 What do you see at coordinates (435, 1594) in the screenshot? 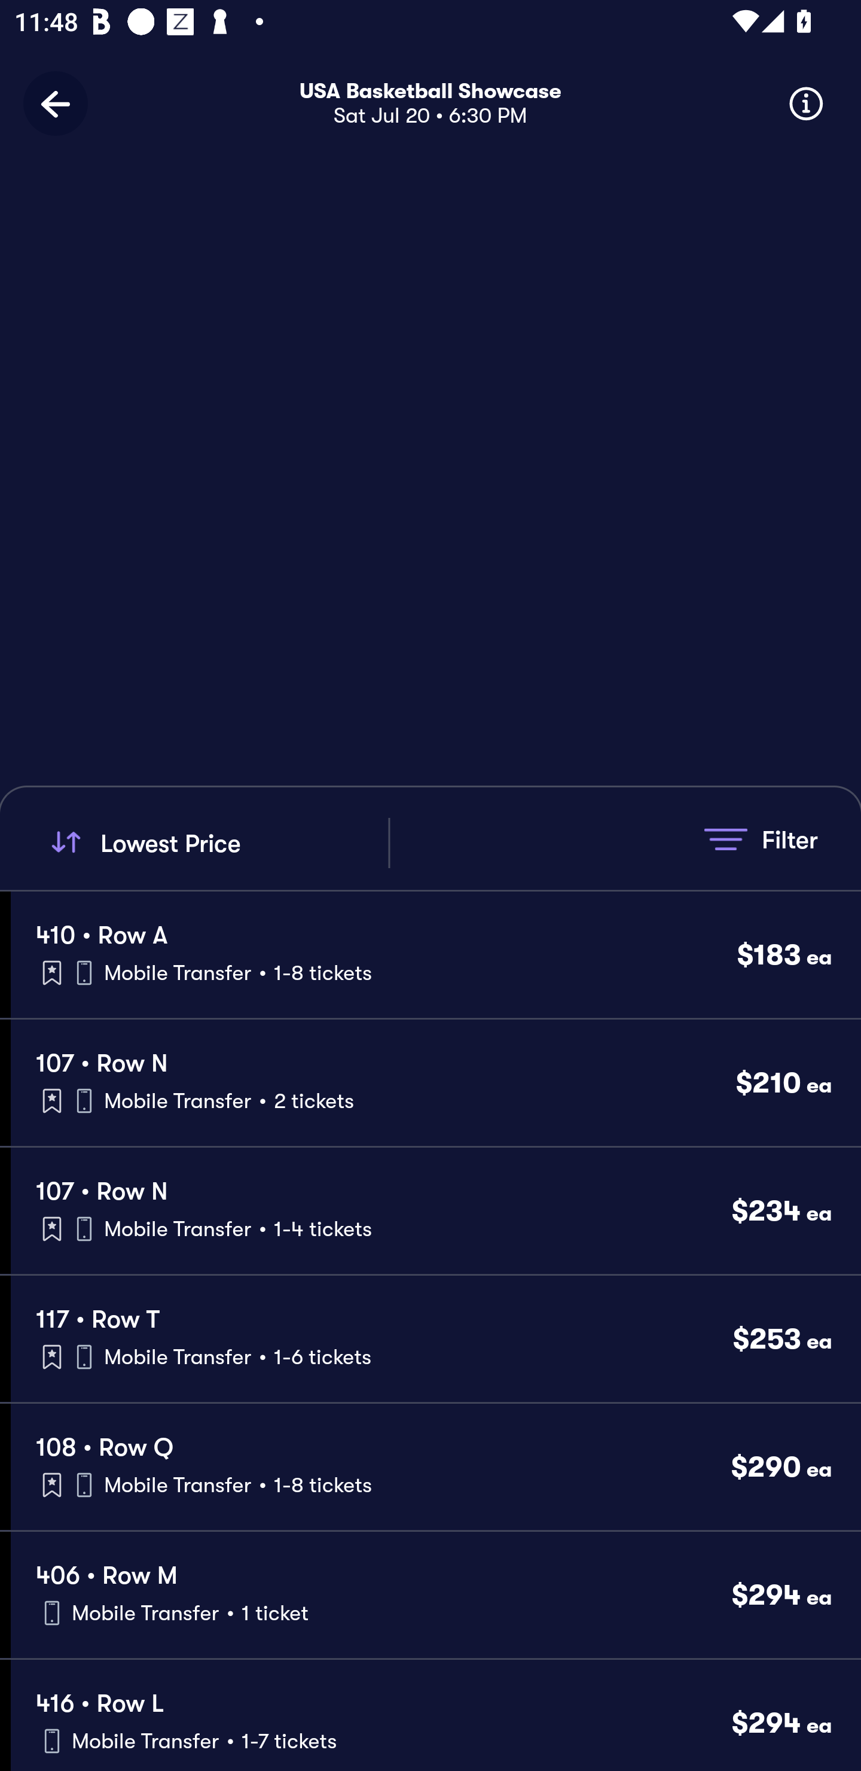
I see `406 • Row M Mobile Transfer • 1 ticket $294 ea` at bounding box center [435, 1594].